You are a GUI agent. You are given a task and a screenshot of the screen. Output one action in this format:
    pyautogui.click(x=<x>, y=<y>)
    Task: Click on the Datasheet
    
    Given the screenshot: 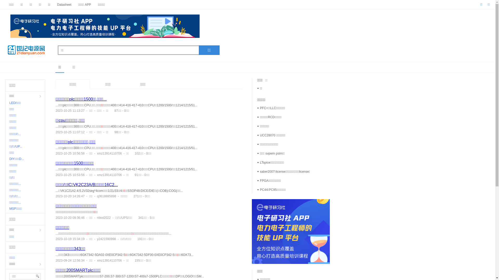 What is the action you would take?
    pyautogui.click(x=64, y=5)
    